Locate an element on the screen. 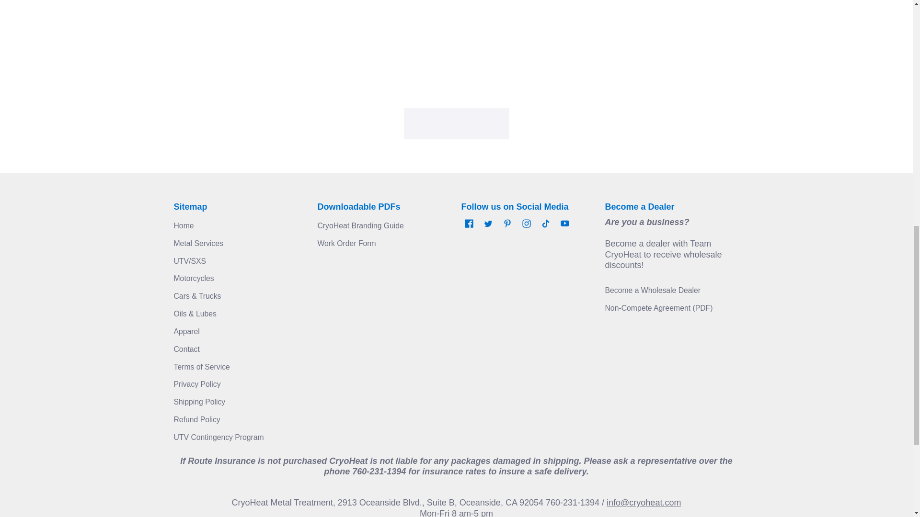 The image size is (920, 517). Metal Services is located at coordinates (198, 243).